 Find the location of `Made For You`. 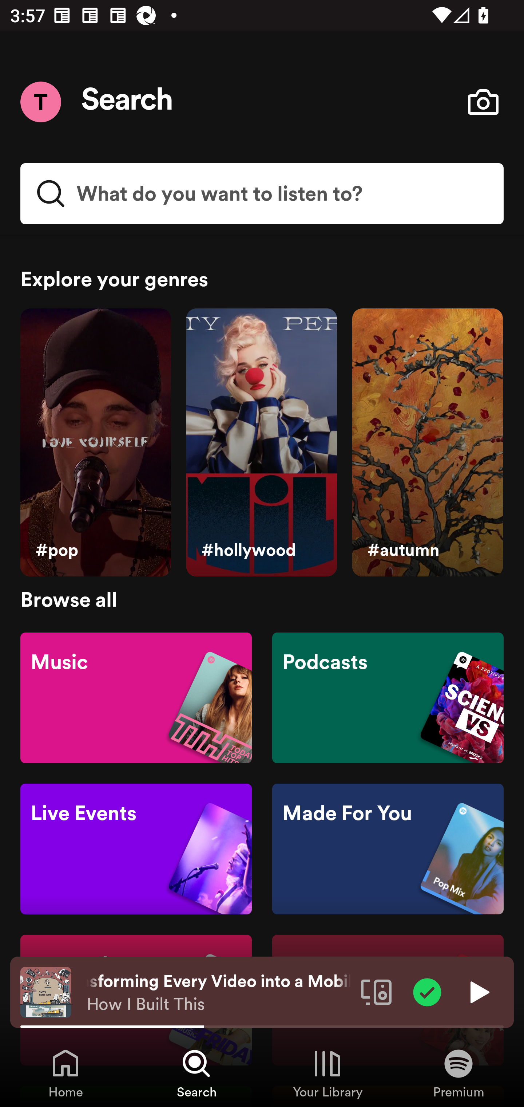

Made For You is located at coordinates (388, 849).